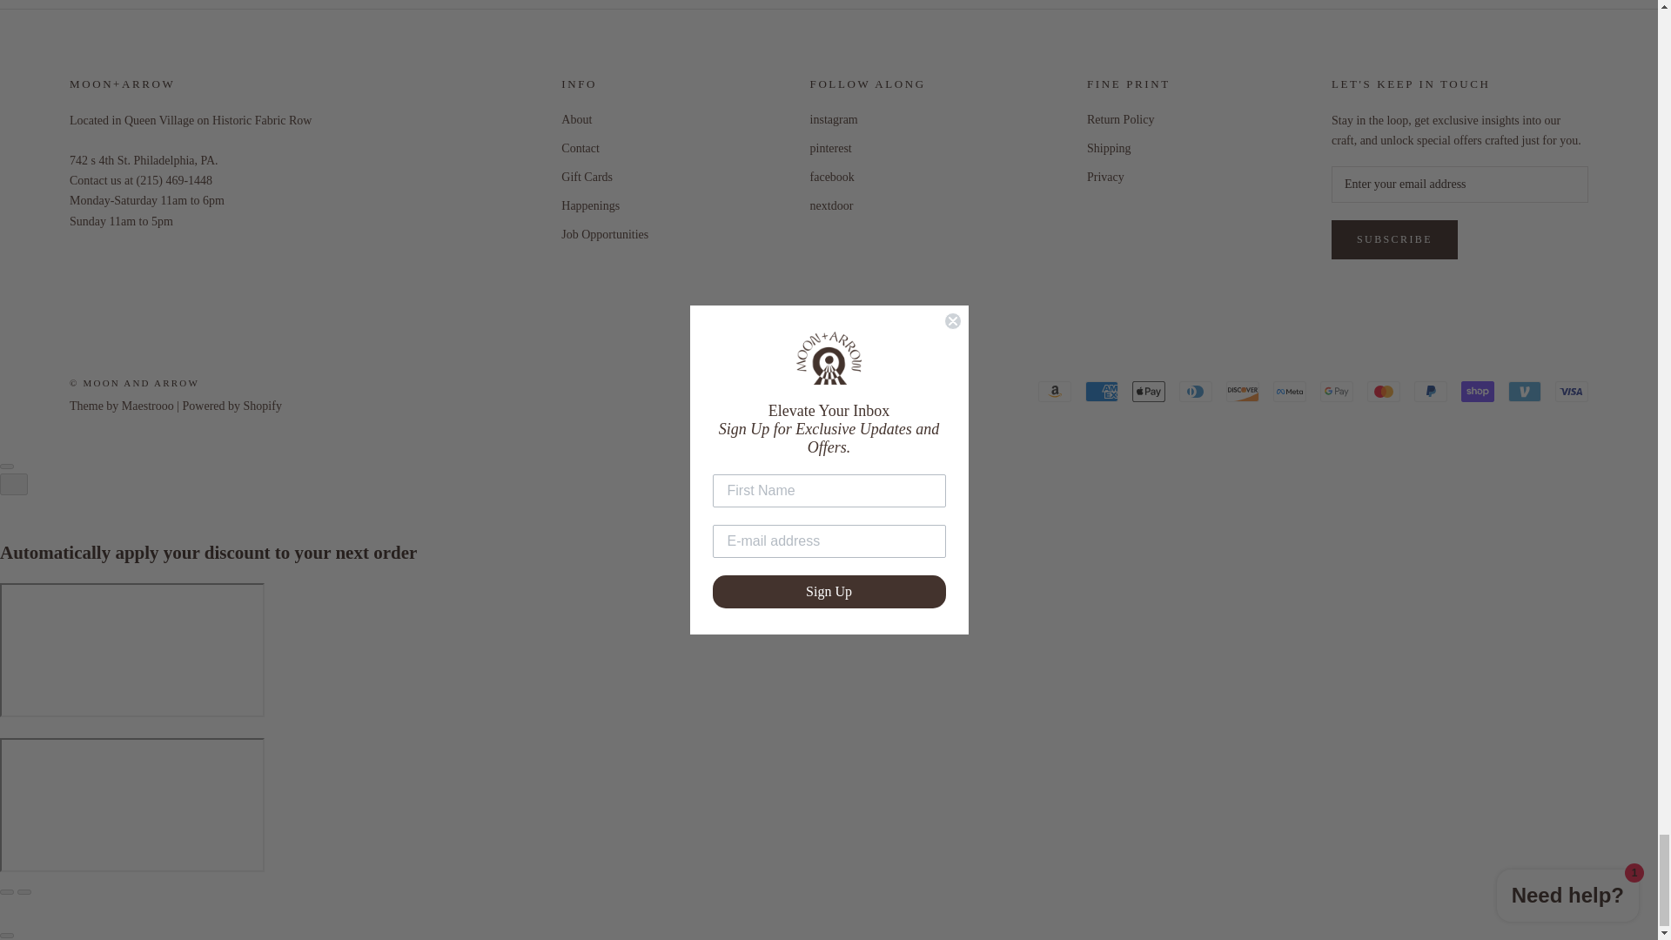 This screenshot has height=940, width=1671. Describe the element at coordinates (1383, 392) in the screenshot. I see `Mastercard` at that location.